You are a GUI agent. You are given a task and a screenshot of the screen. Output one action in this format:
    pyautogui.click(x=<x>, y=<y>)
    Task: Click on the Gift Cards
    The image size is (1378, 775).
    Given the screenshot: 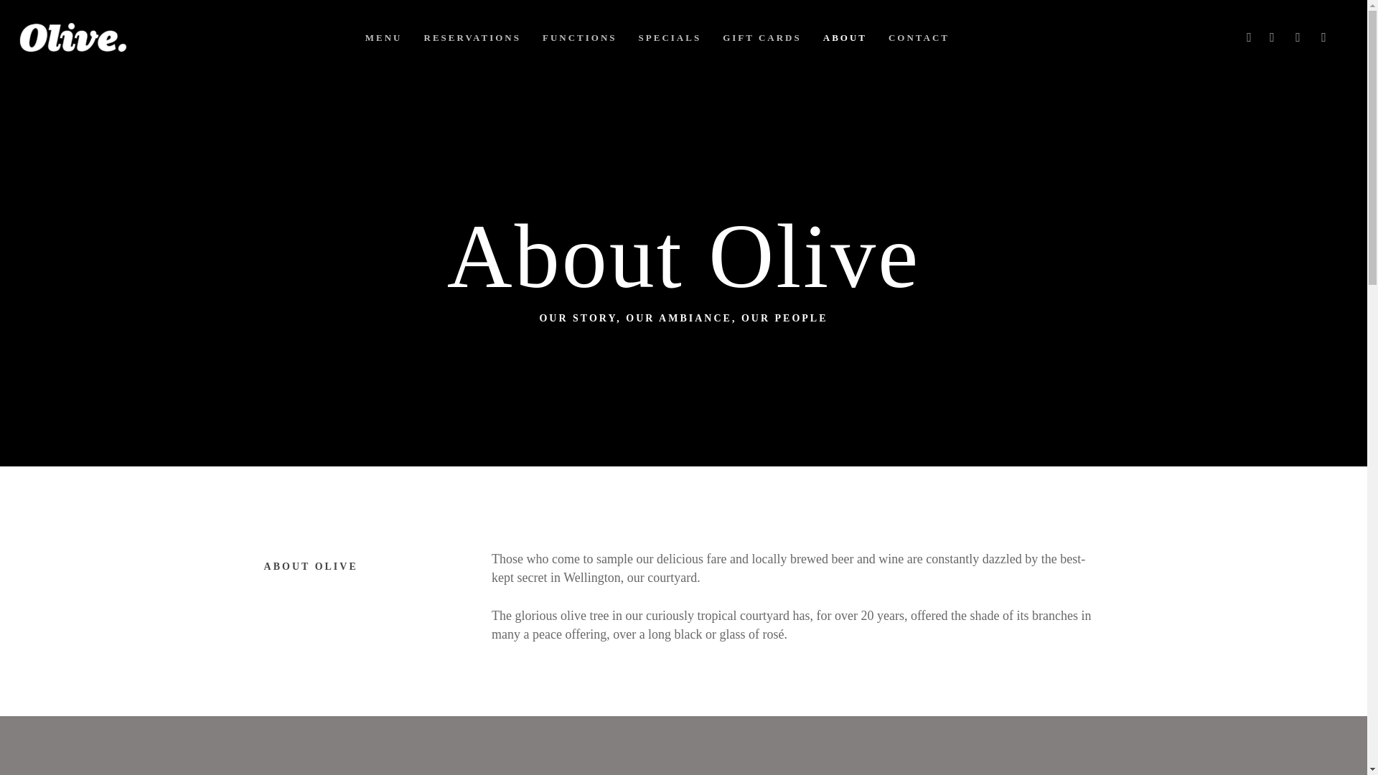 What is the action you would take?
    pyautogui.click(x=492, y=642)
    